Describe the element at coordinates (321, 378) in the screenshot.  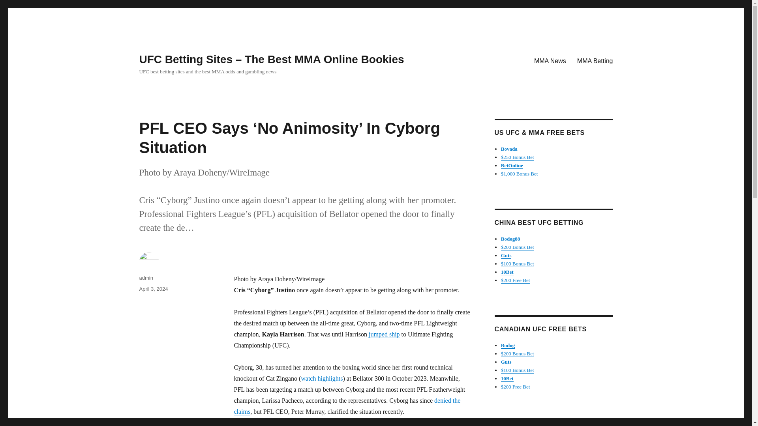
I see `watch highlights` at that location.